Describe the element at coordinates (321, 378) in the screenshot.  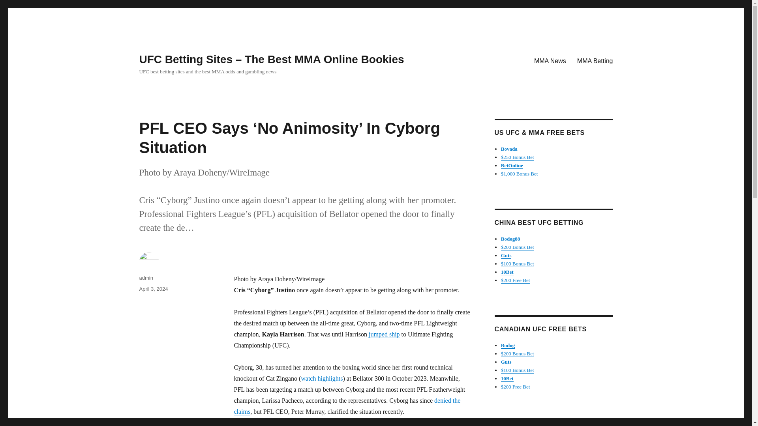
I see `watch highlights` at that location.